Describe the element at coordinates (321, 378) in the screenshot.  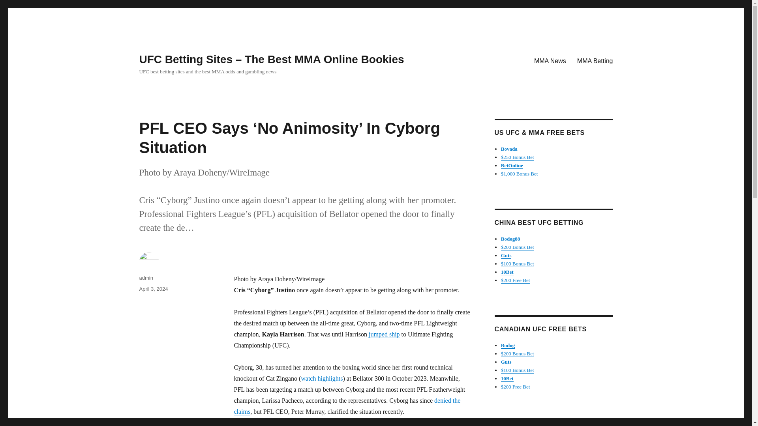
I see `watch highlights` at that location.